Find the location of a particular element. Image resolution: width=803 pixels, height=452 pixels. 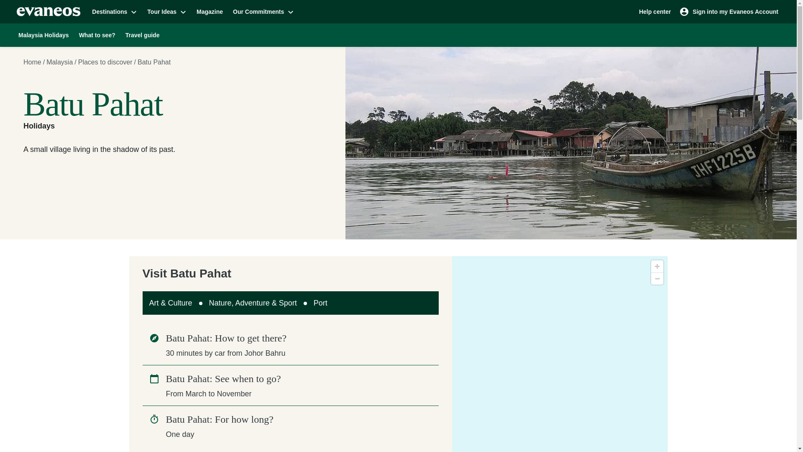

Destinations is located at coordinates (114, 11).